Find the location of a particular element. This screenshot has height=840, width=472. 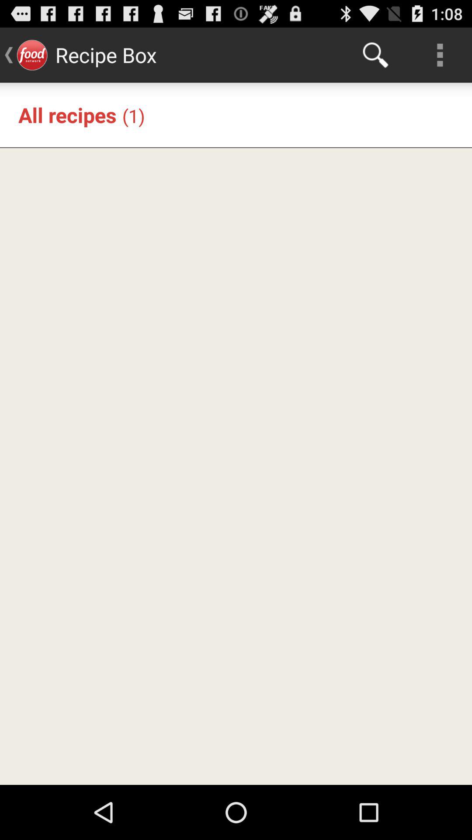

choose item next to all recipes item is located at coordinates (133, 115).